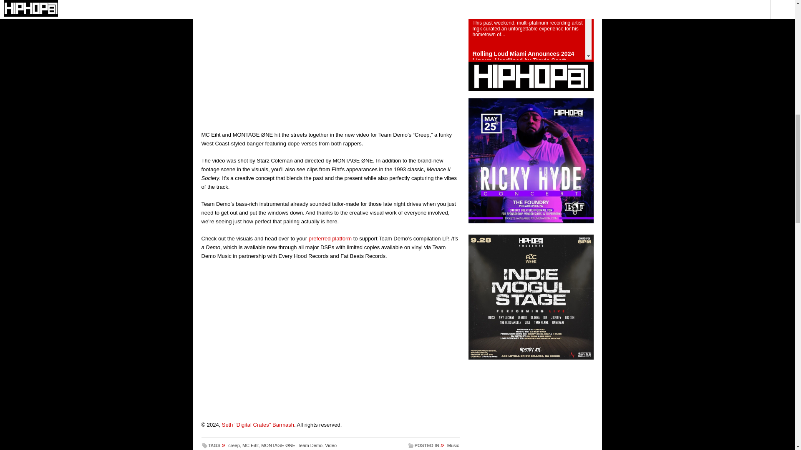 The height and width of the screenshot is (450, 801). Describe the element at coordinates (234, 445) in the screenshot. I see `creep` at that location.